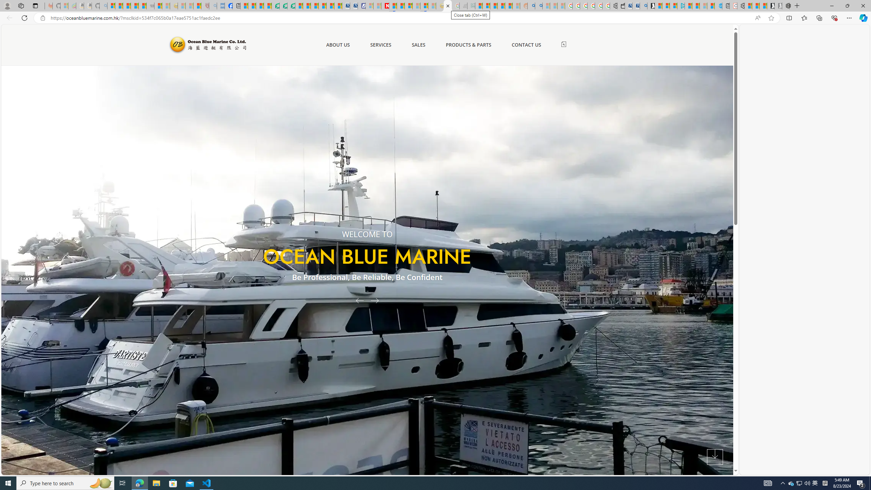 The height and width of the screenshot is (490, 871). What do you see at coordinates (142, 6) in the screenshot?
I see `New Report Confirms 2023 Was Record Hot | Watch` at bounding box center [142, 6].